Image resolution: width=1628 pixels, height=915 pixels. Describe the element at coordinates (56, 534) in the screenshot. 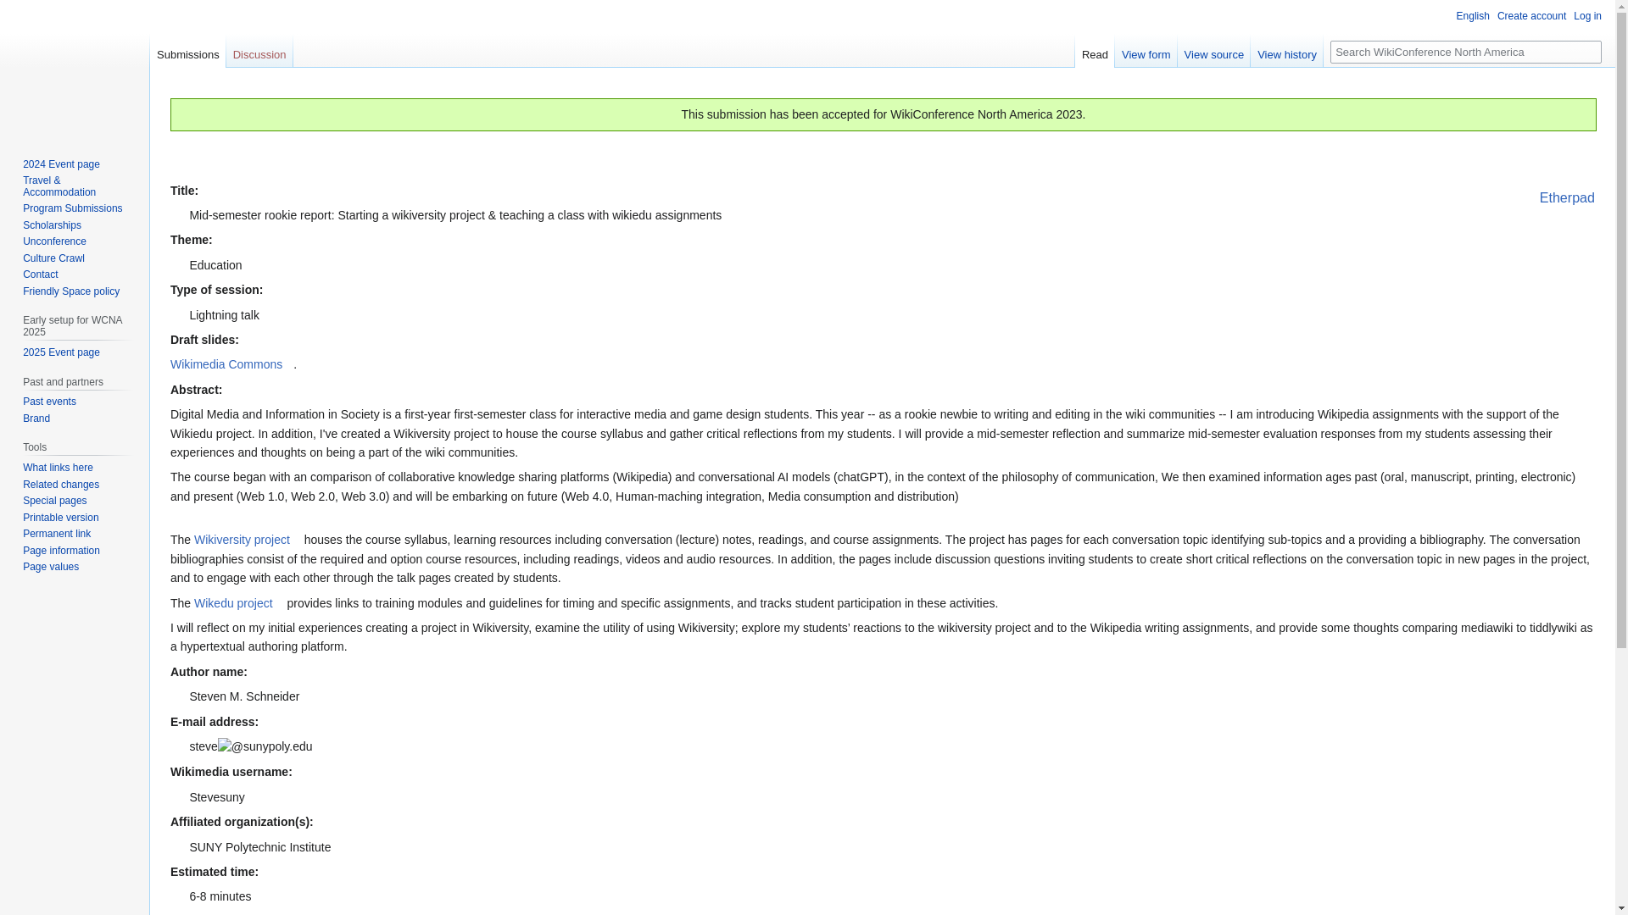

I see `Permanent link` at that location.